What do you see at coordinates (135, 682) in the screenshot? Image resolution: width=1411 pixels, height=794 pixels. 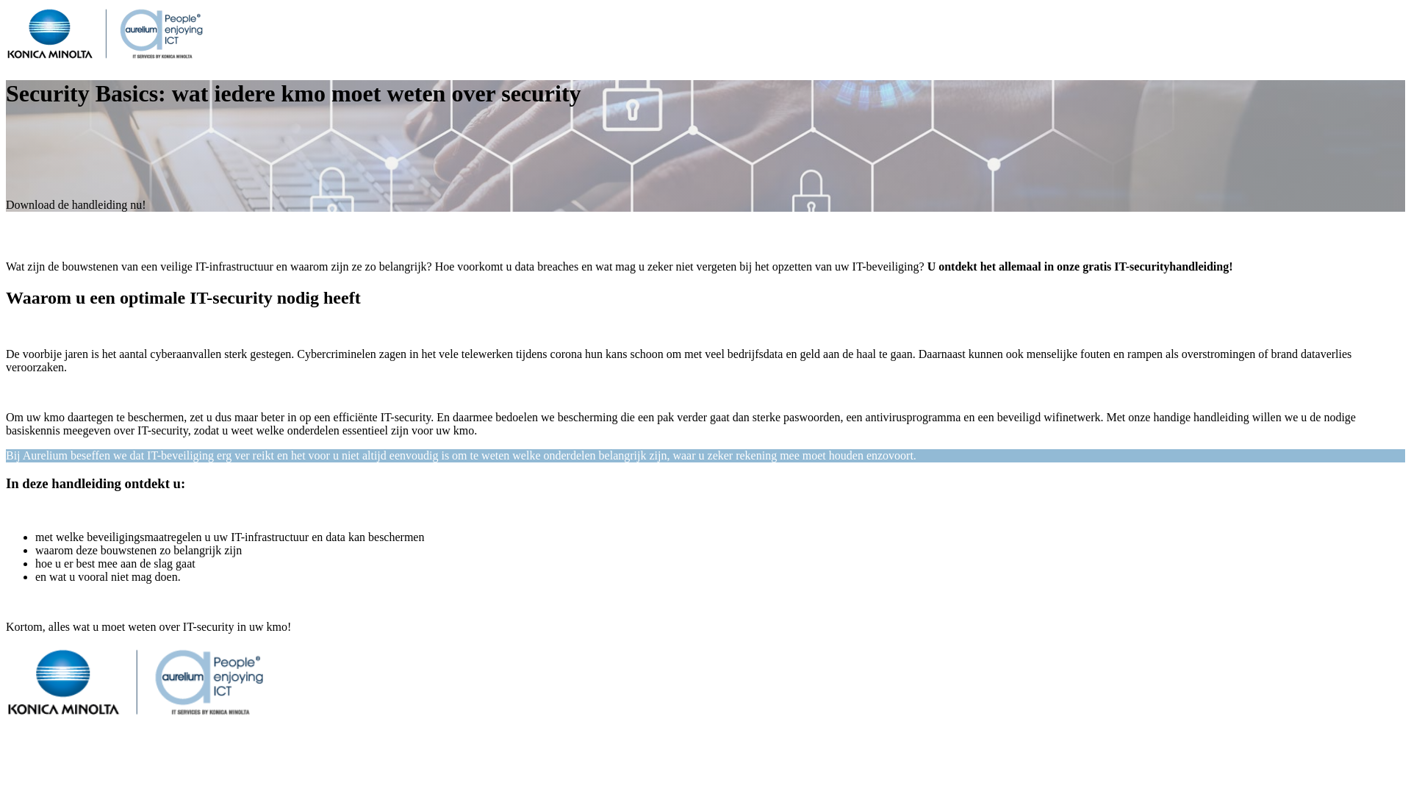 I see `Dual Logo 2019` at bounding box center [135, 682].